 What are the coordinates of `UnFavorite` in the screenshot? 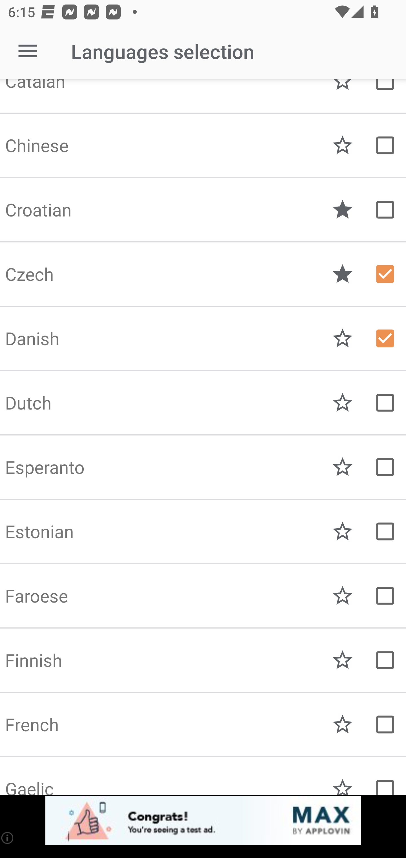 It's located at (343, 274).